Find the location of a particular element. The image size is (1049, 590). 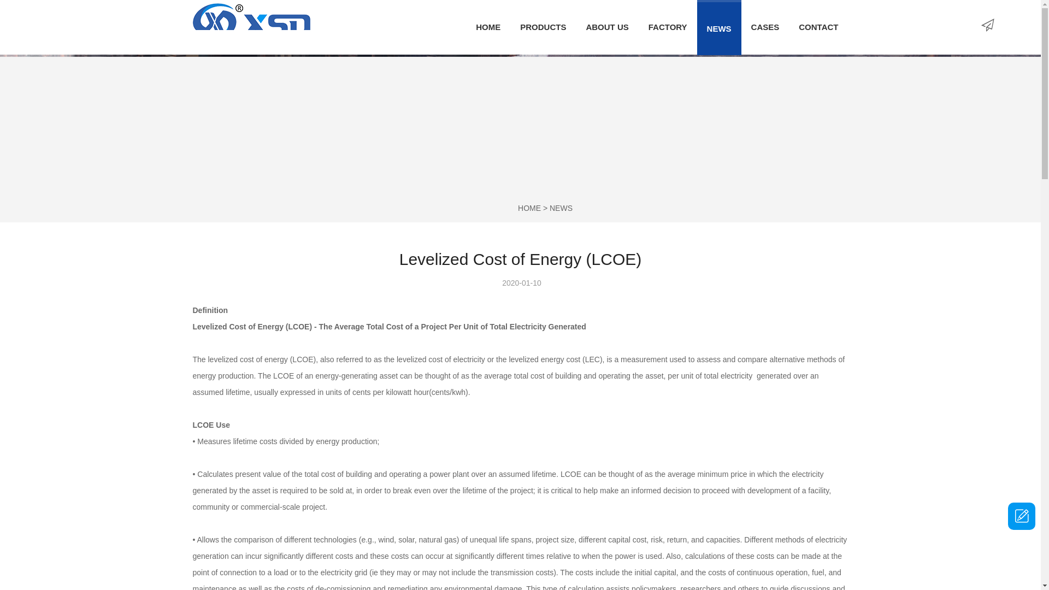

CASES is located at coordinates (765, 27).